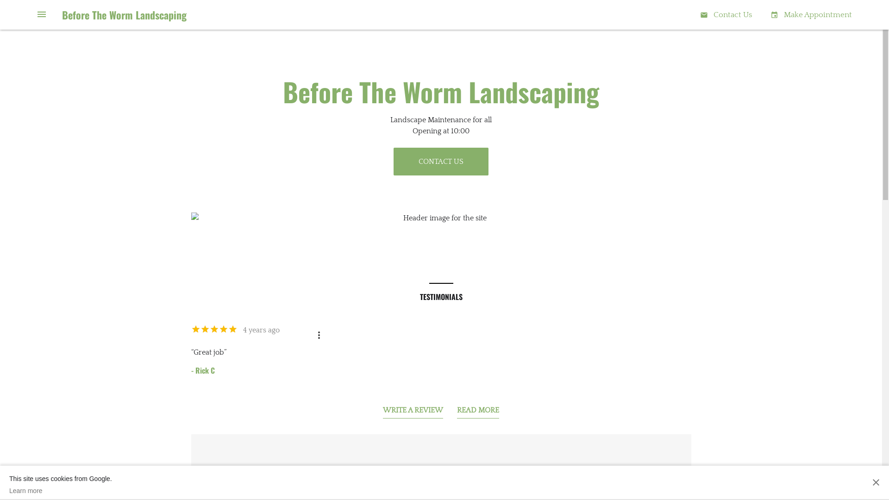 The height and width of the screenshot is (500, 889). I want to click on CONTACT US, so click(441, 162).